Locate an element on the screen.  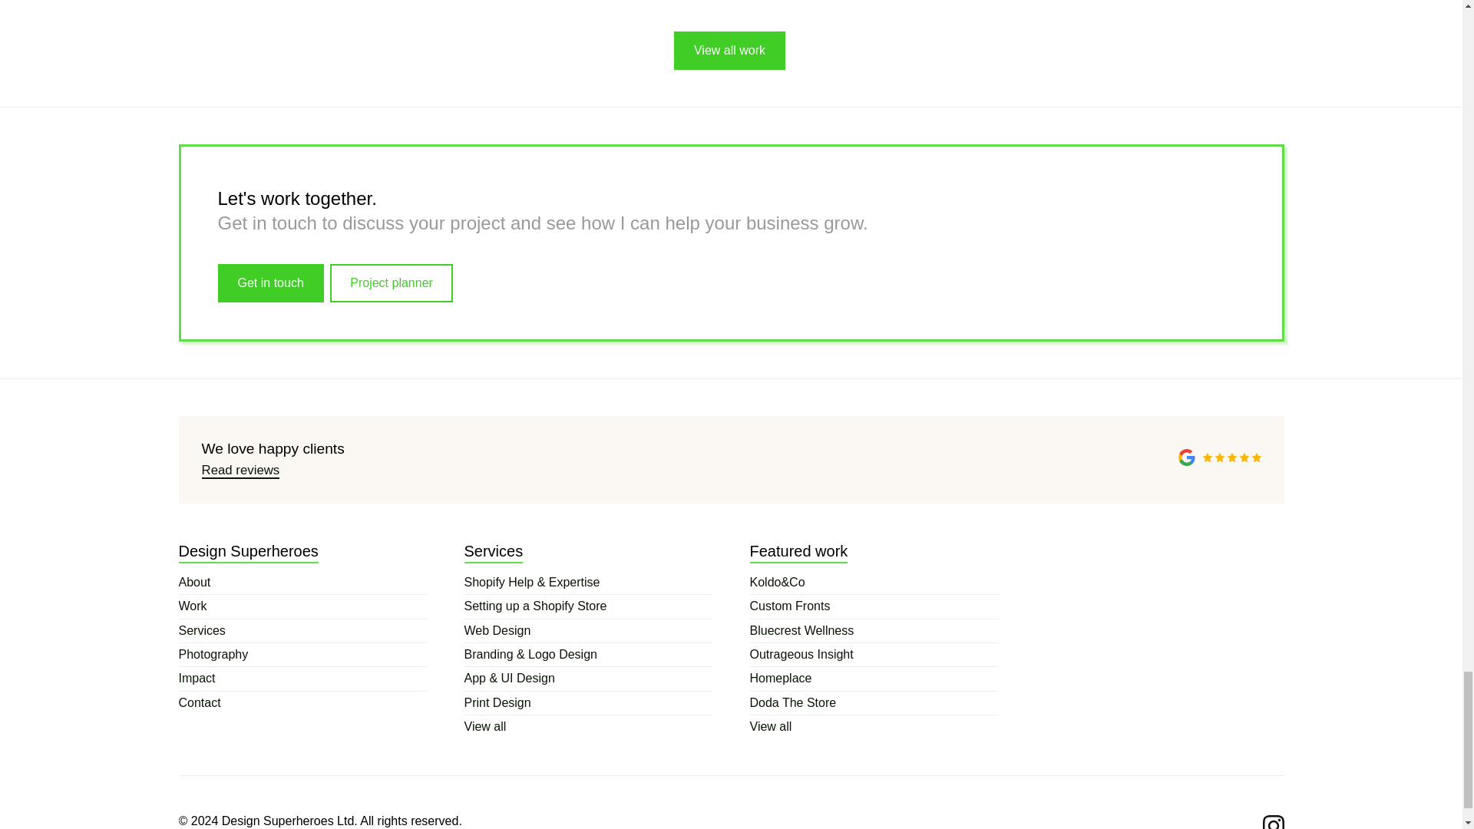
Outrageous Insight is located at coordinates (873, 655).